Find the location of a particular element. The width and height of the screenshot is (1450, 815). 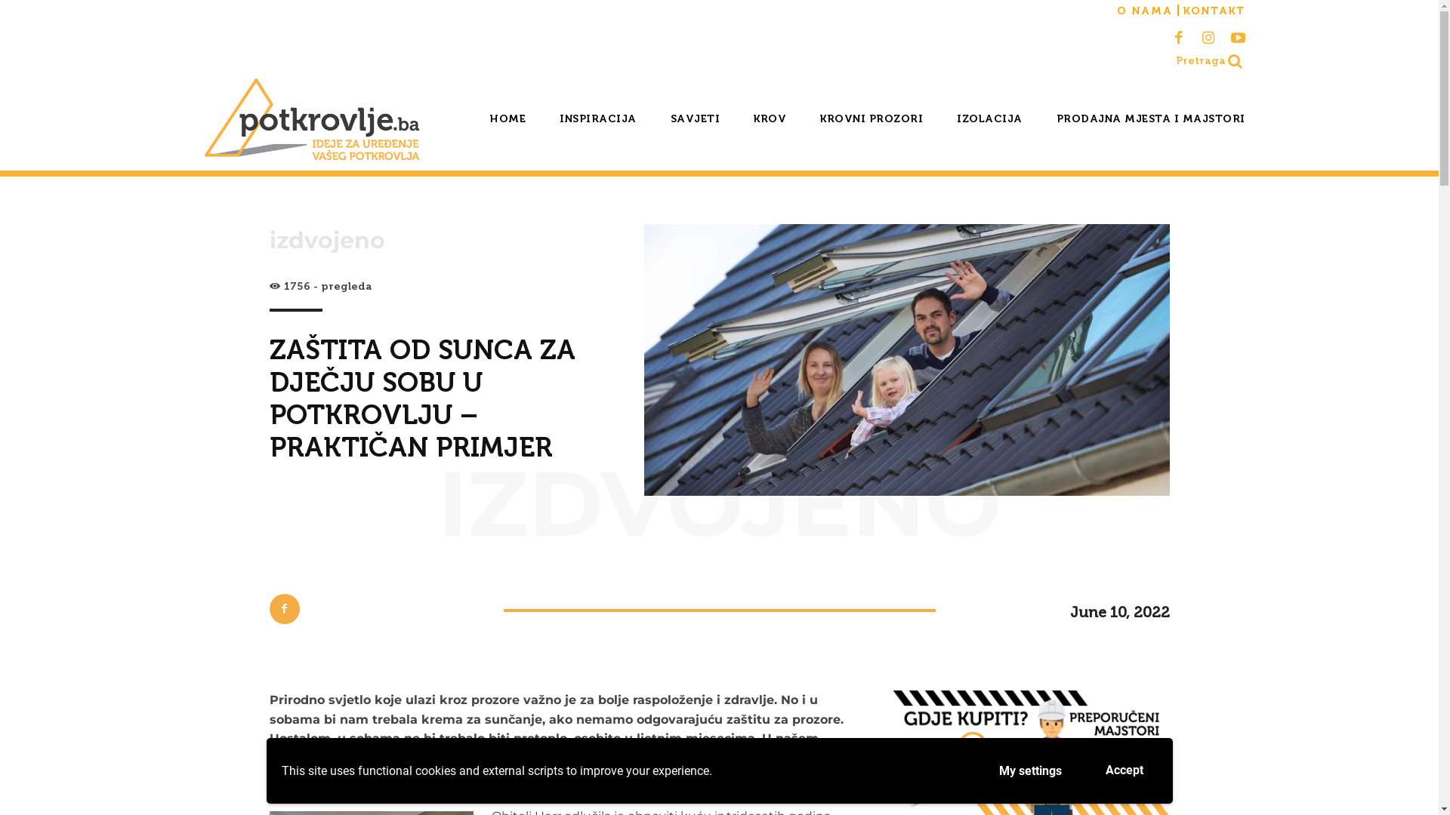

O NAMA is located at coordinates (1144, 11).